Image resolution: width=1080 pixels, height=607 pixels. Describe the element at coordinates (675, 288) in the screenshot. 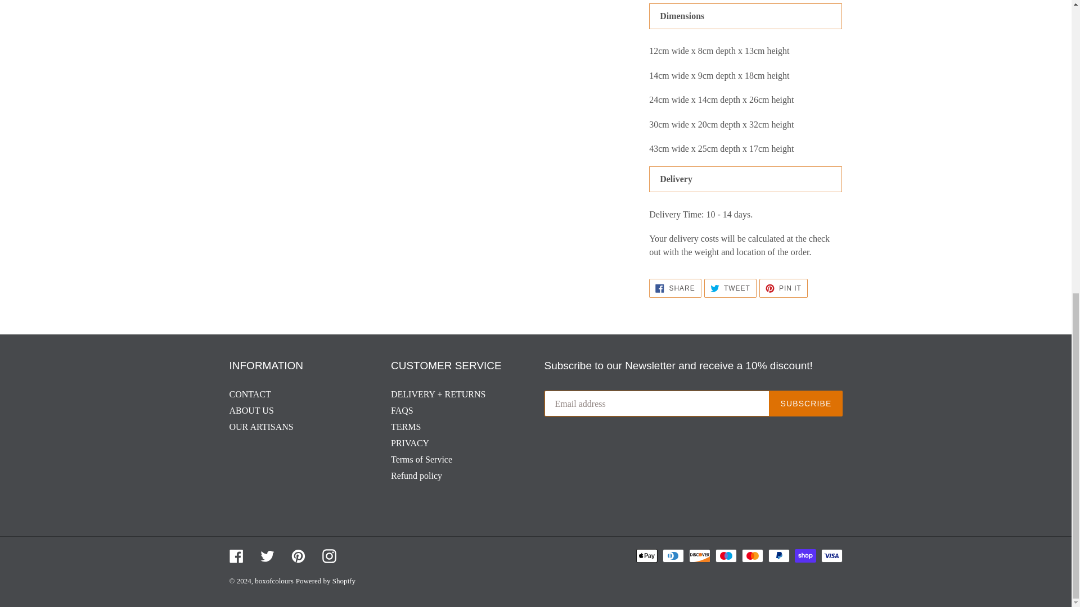

I see `CONTACT` at that location.